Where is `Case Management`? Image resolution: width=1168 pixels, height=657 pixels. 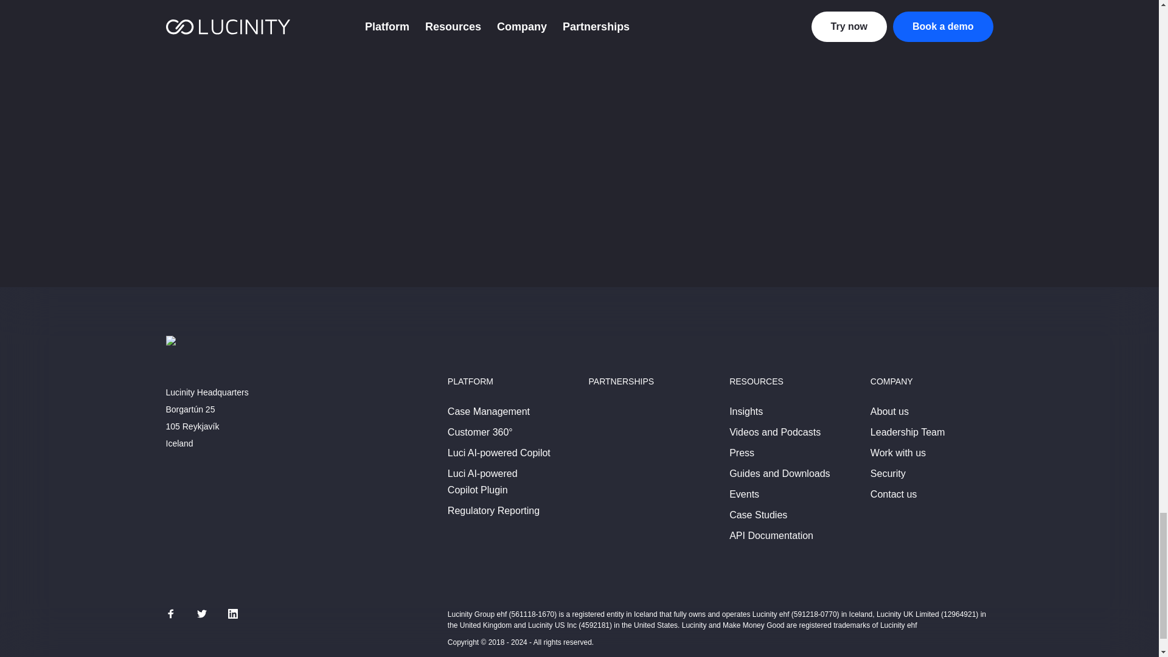
Case Management is located at coordinates (488, 411).